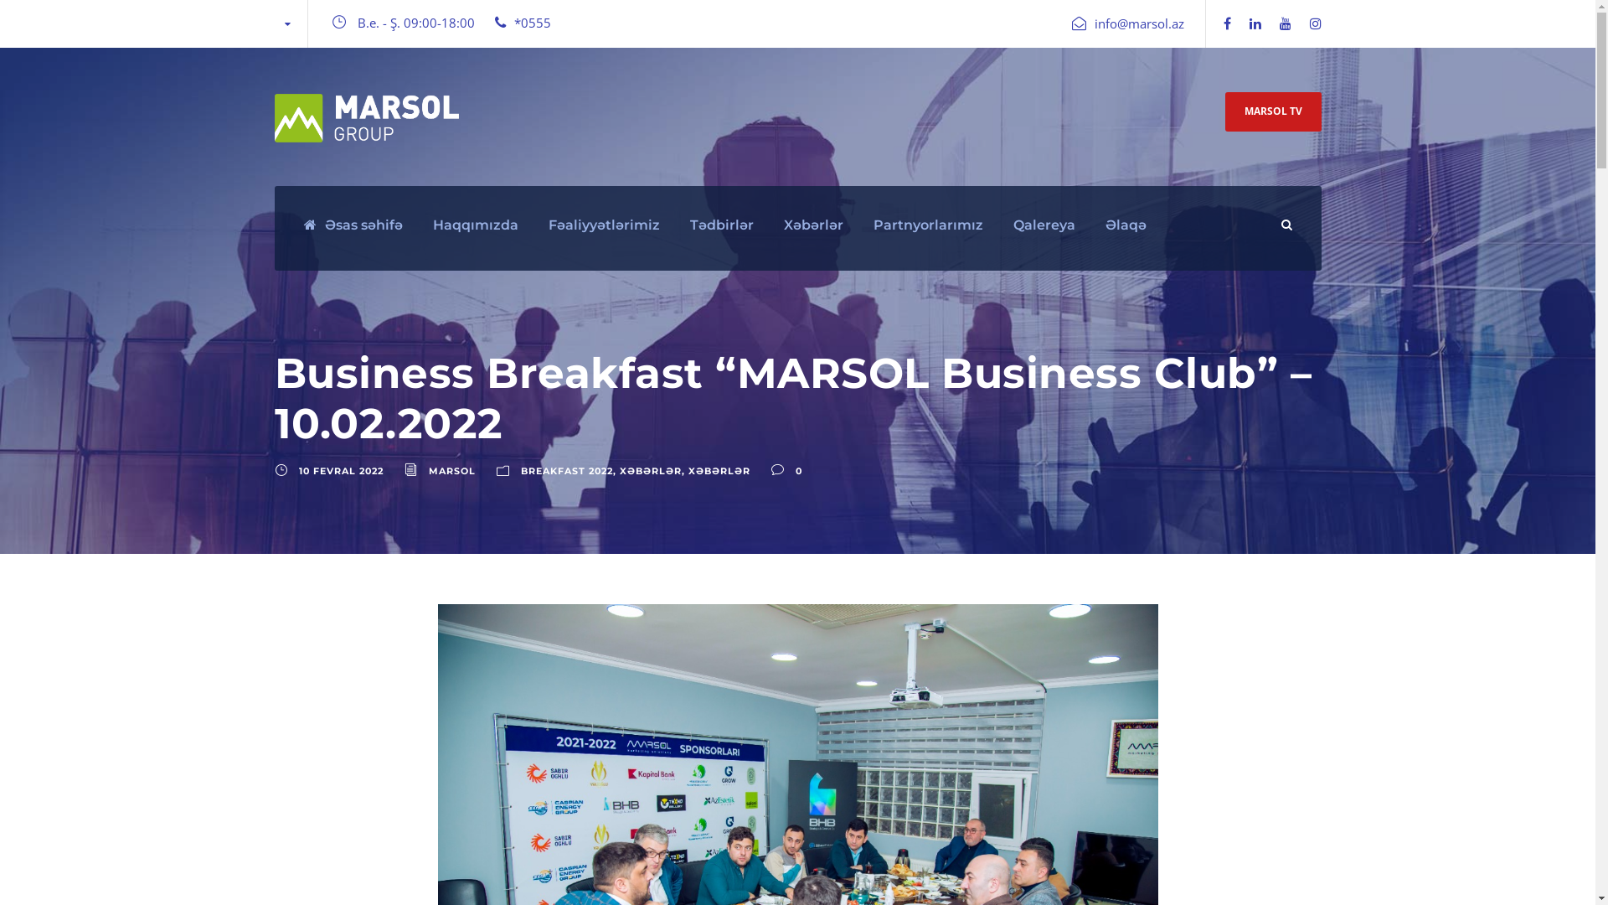 The width and height of the screenshot is (1608, 905). Describe the element at coordinates (1273, 111) in the screenshot. I see `MARSOL TV` at that location.